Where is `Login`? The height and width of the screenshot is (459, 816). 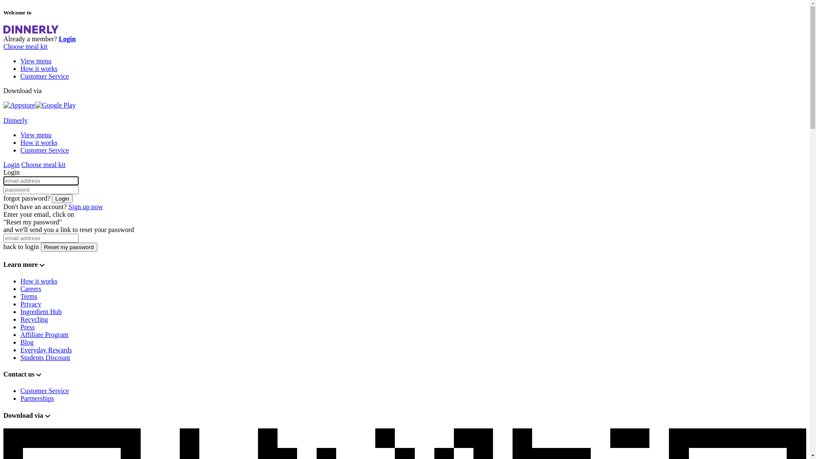 Login is located at coordinates (67, 39).